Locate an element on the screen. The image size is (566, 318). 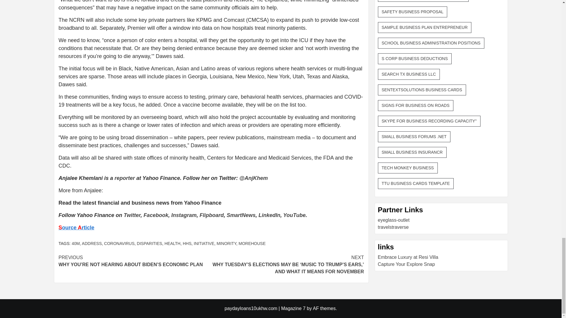
DISPARITIES is located at coordinates (149, 243).